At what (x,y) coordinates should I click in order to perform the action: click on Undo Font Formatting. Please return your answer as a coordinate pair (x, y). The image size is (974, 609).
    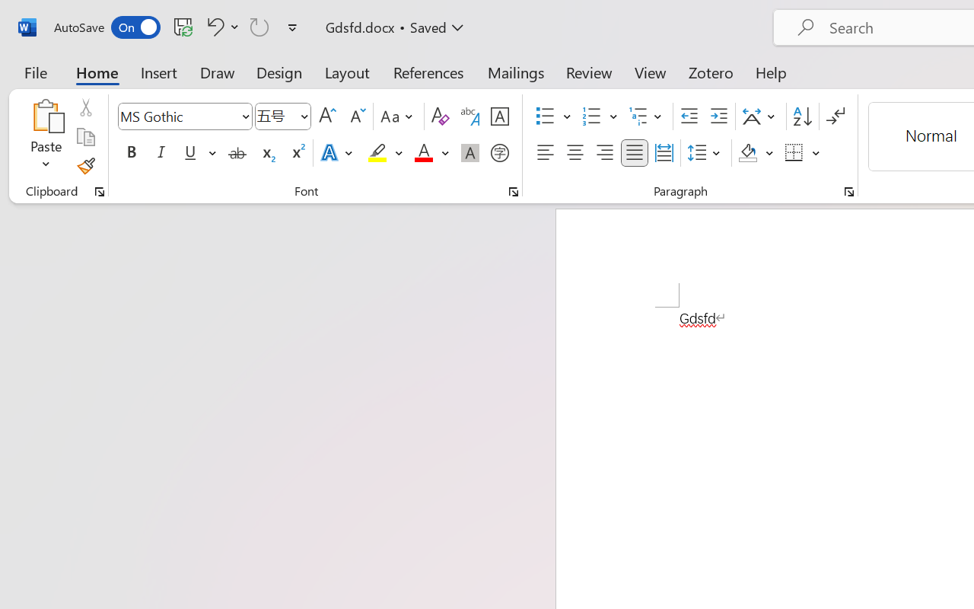
    Looking at the image, I should click on (221, 27).